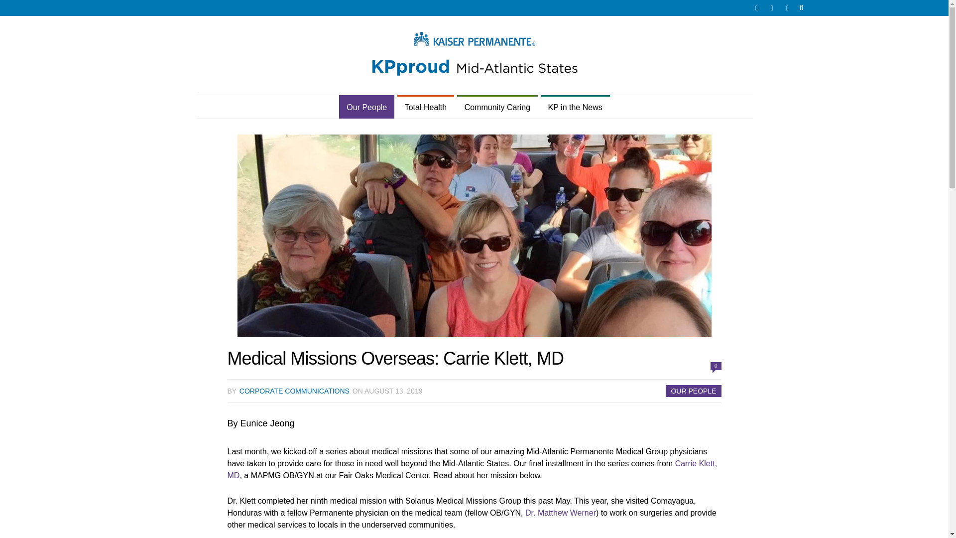 Image resolution: width=956 pixels, height=538 pixels. I want to click on Carrie Klett, MD, so click(472, 469).